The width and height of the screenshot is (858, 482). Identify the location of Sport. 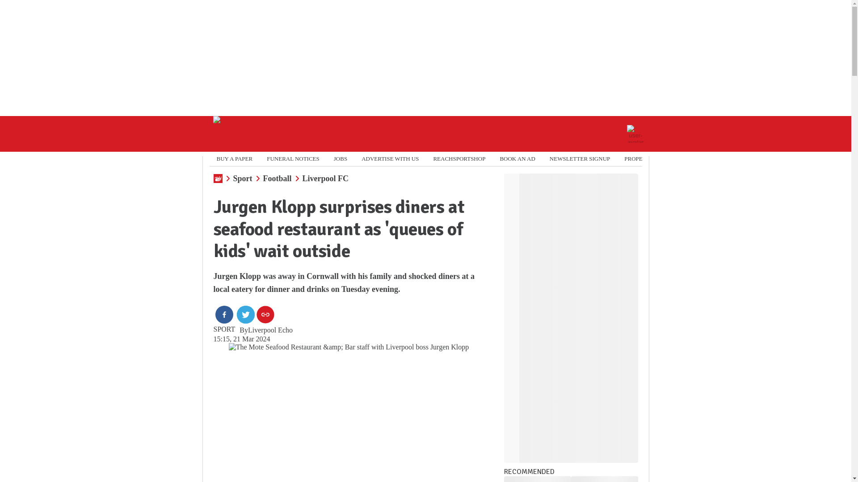
(243, 179).